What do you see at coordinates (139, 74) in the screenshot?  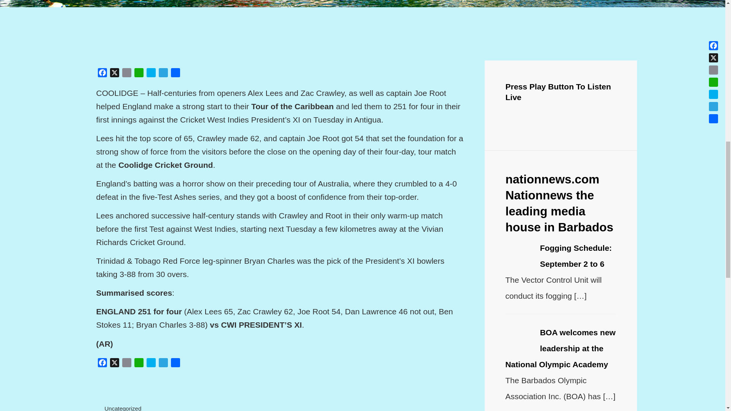 I see `WhatsApp` at bounding box center [139, 74].